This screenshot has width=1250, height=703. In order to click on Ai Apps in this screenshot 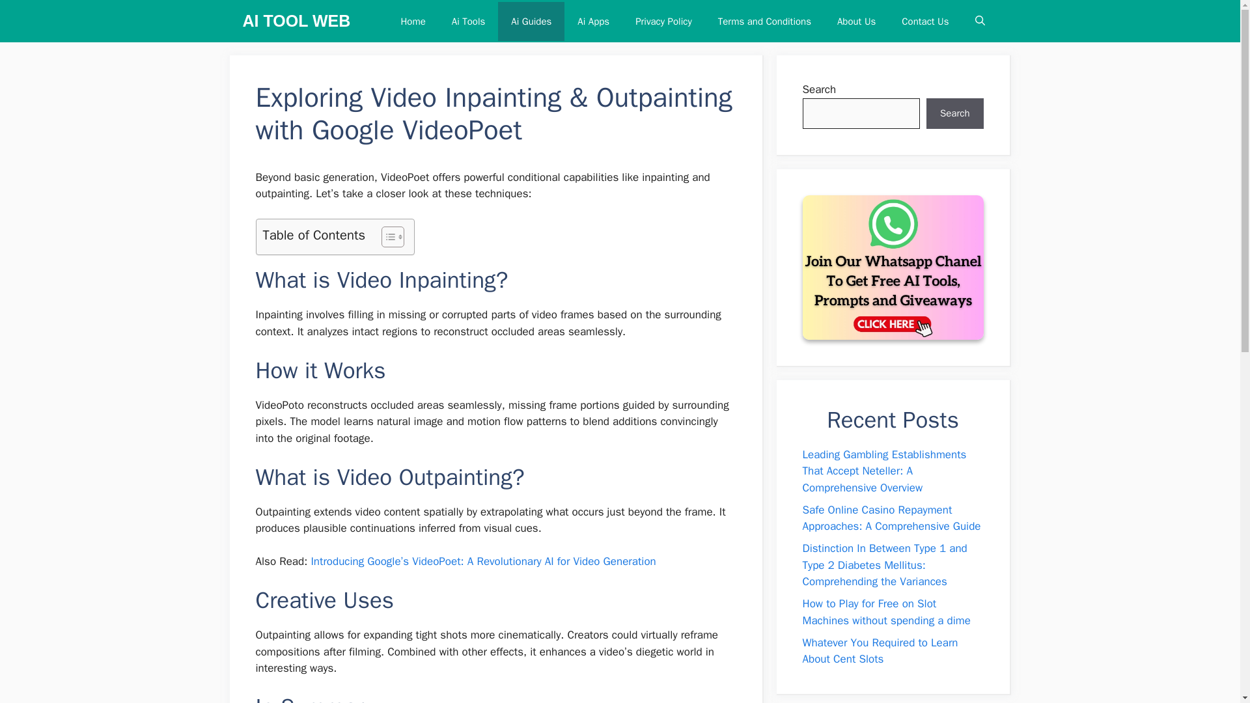, I will do `click(594, 21)`.